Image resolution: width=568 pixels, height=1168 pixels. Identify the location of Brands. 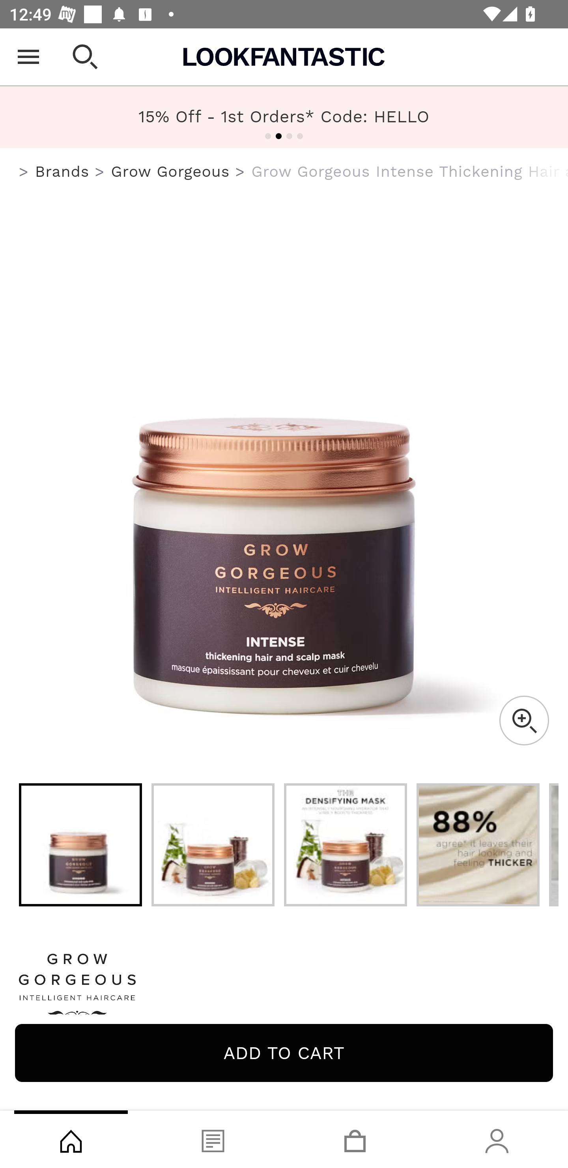
(62, 171).